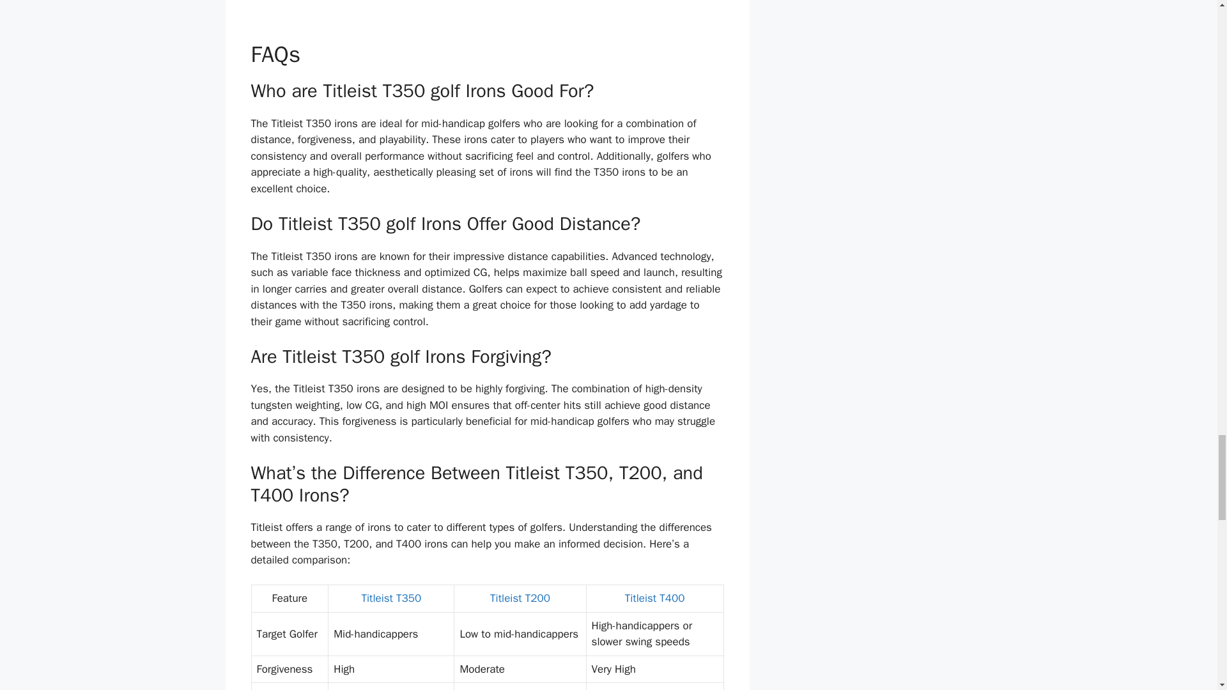 This screenshot has width=1227, height=690. I want to click on Titleist T400, so click(654, 598).